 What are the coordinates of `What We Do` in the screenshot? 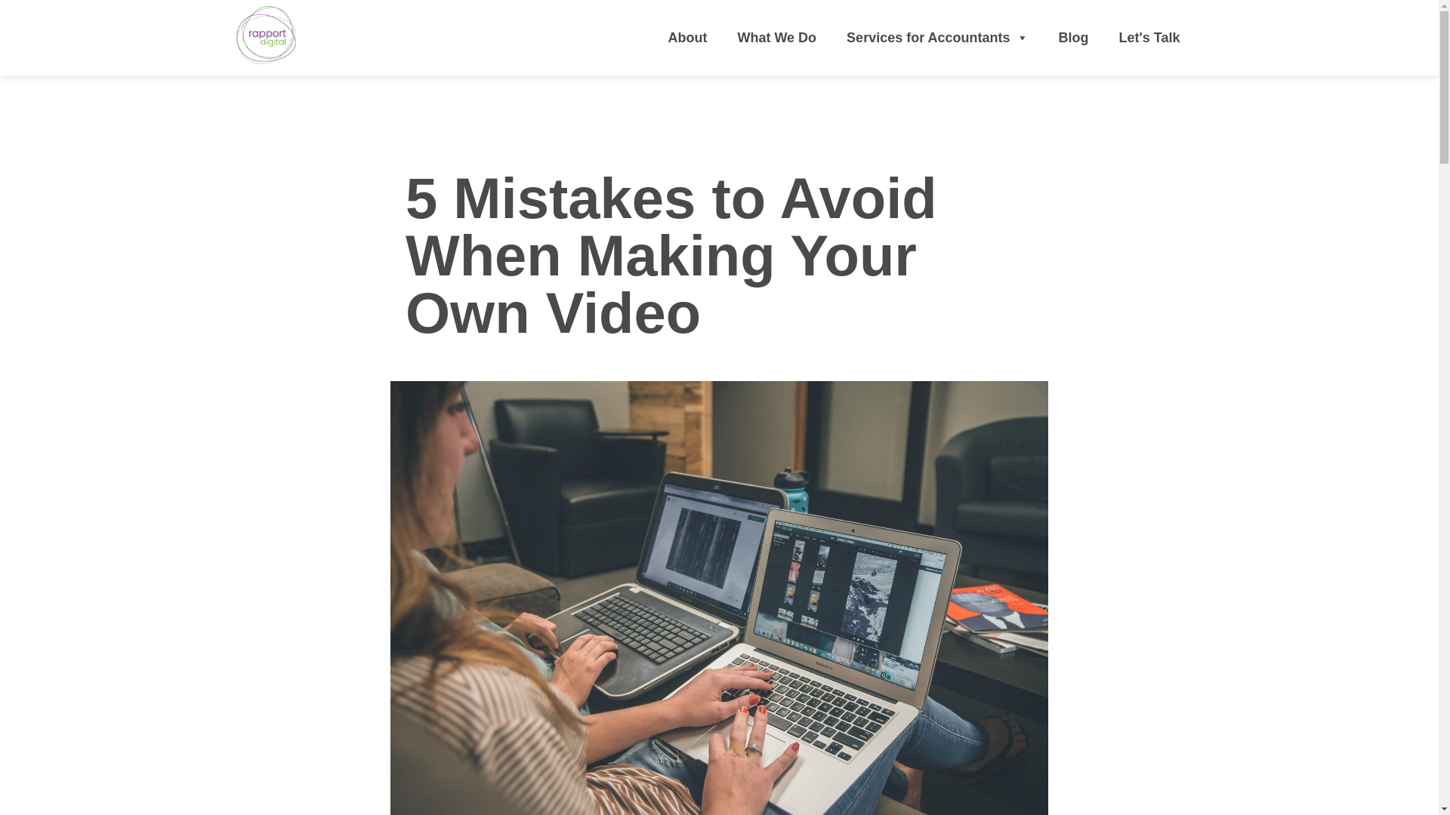 It's located at (776, 38).